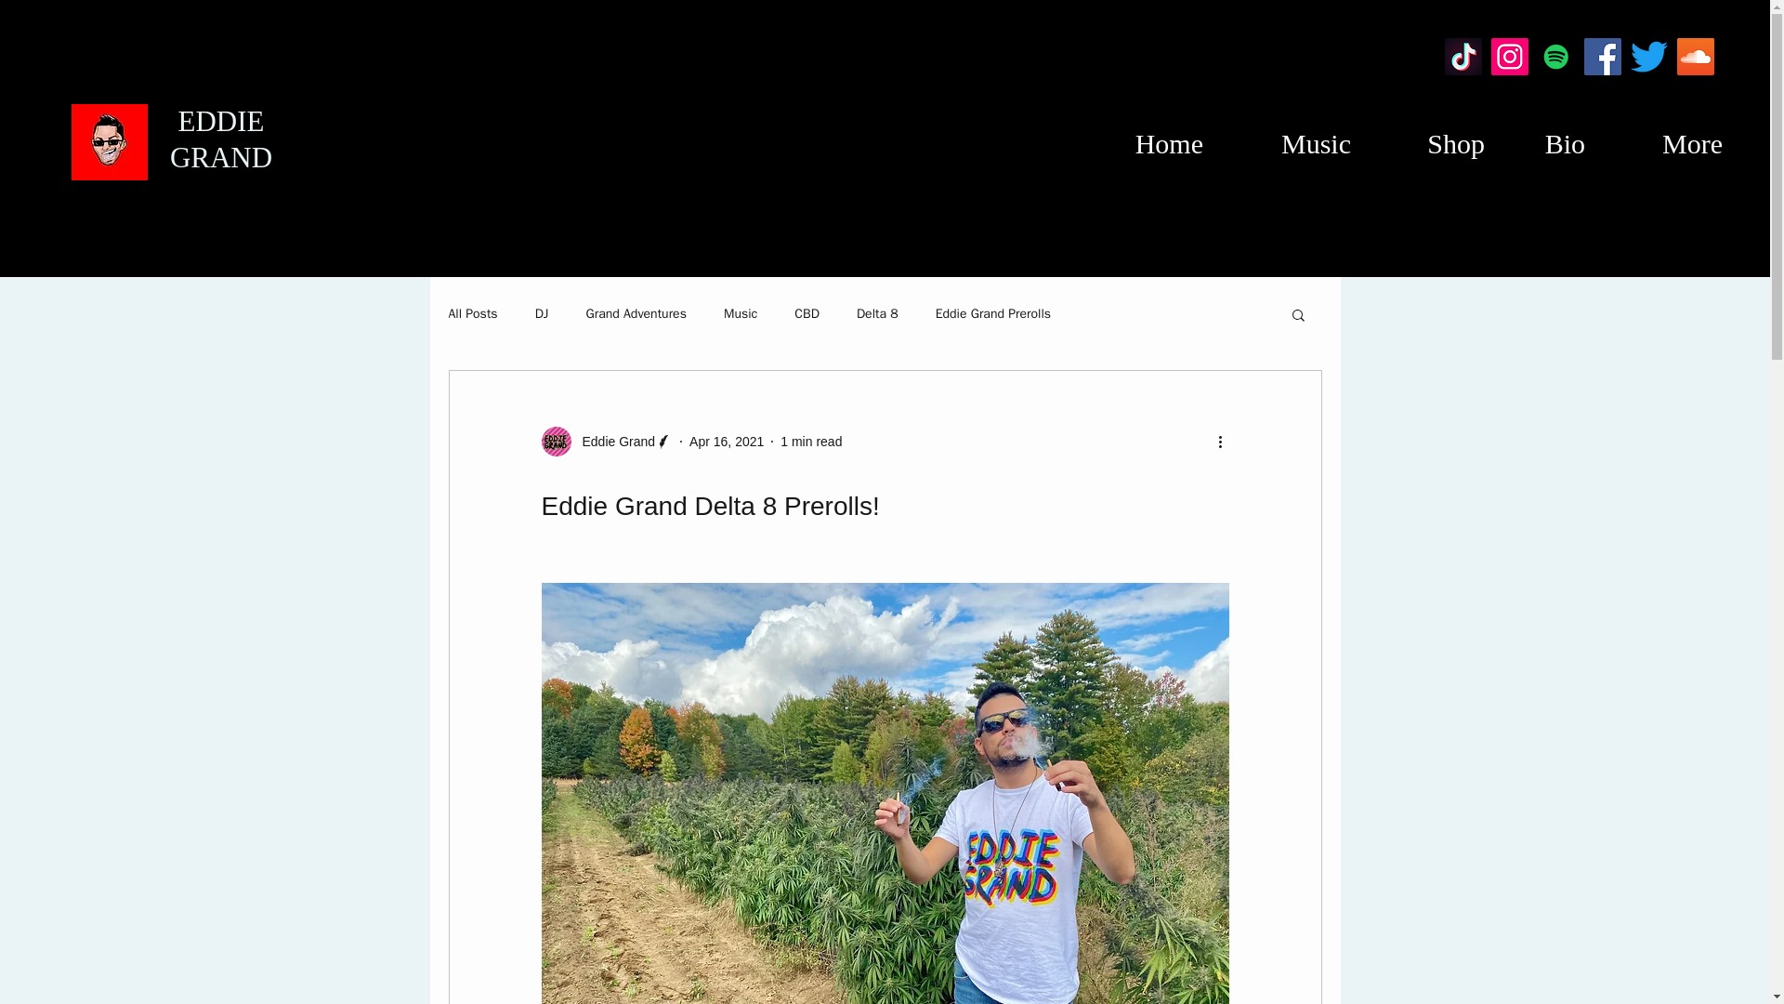 Image resolution: width=1784 pixels, height=1004 pixels. I want to click on Eddie Grand, so click(612, 441).